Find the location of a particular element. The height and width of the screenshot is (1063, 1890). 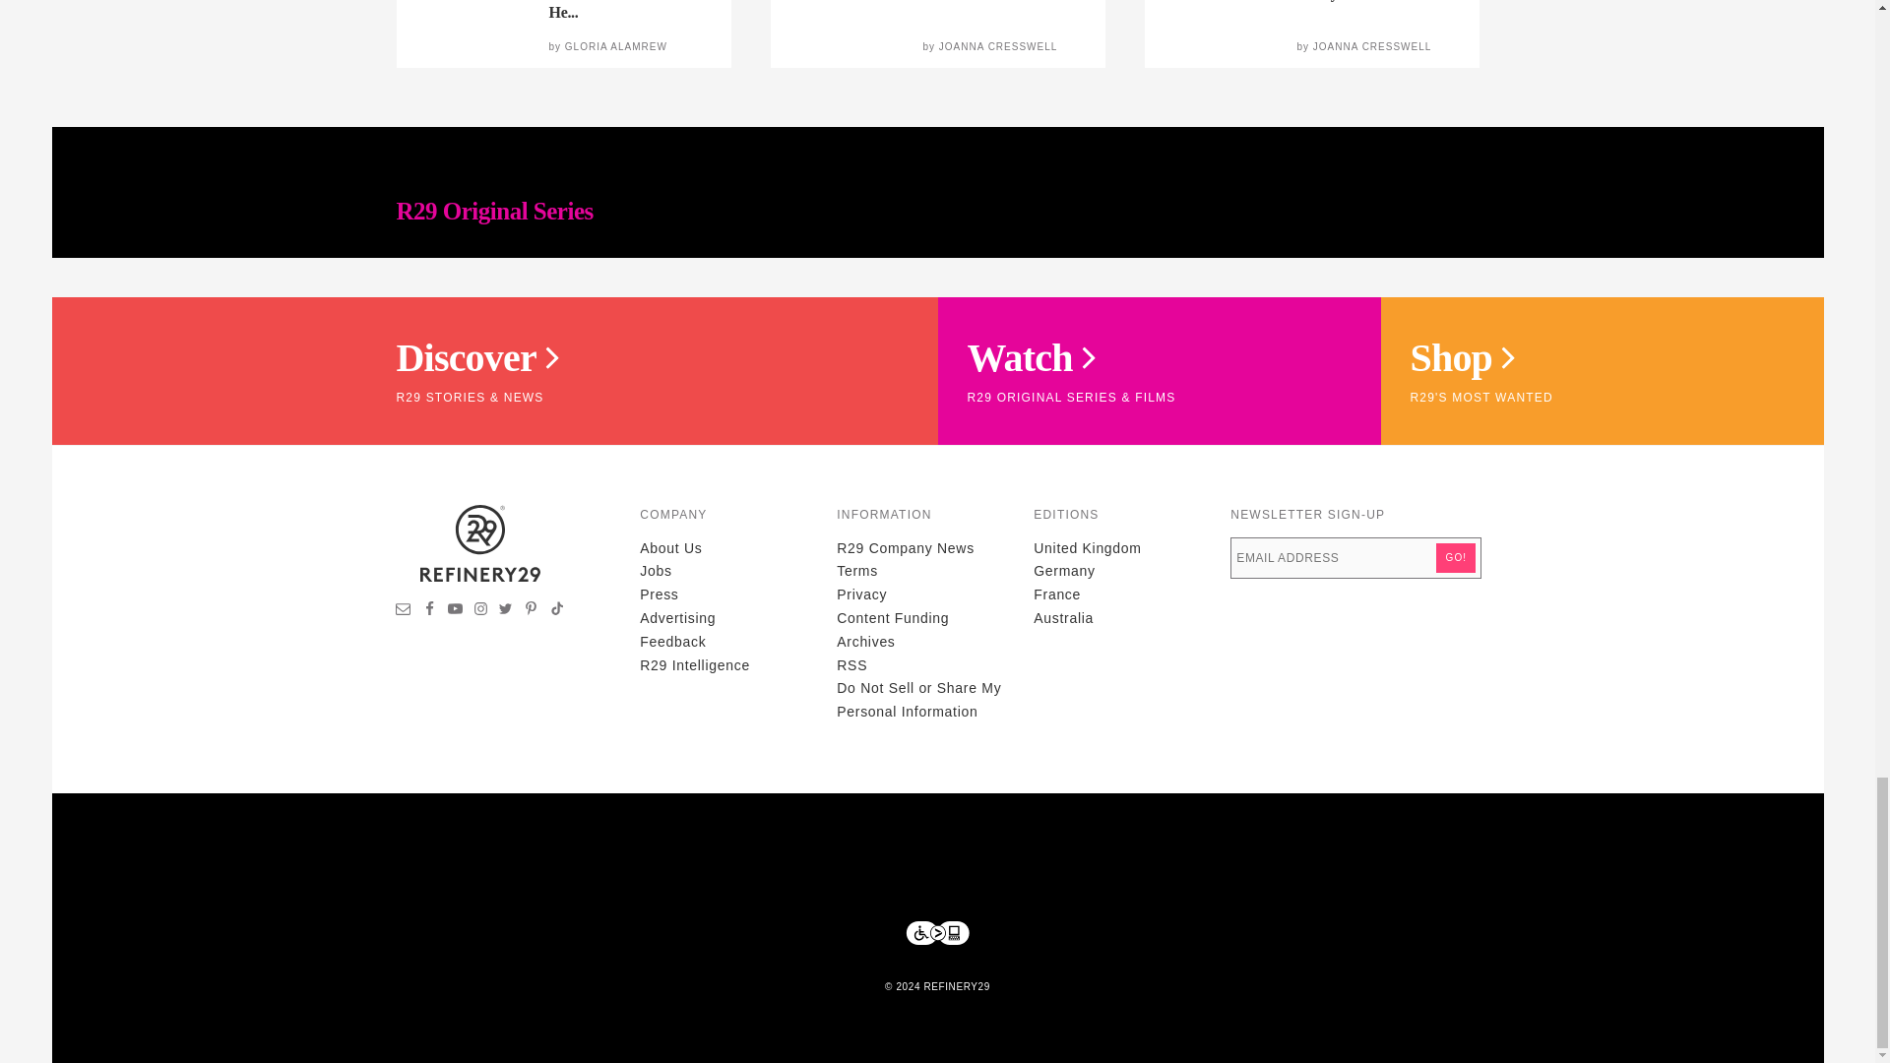

Sign up for newsletters is located at coordinates (404, 610).